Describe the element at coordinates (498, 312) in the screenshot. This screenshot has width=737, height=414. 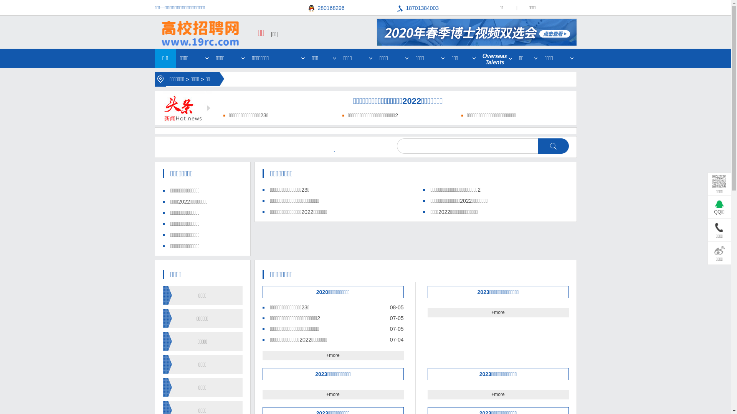
I see `+more` at that location.